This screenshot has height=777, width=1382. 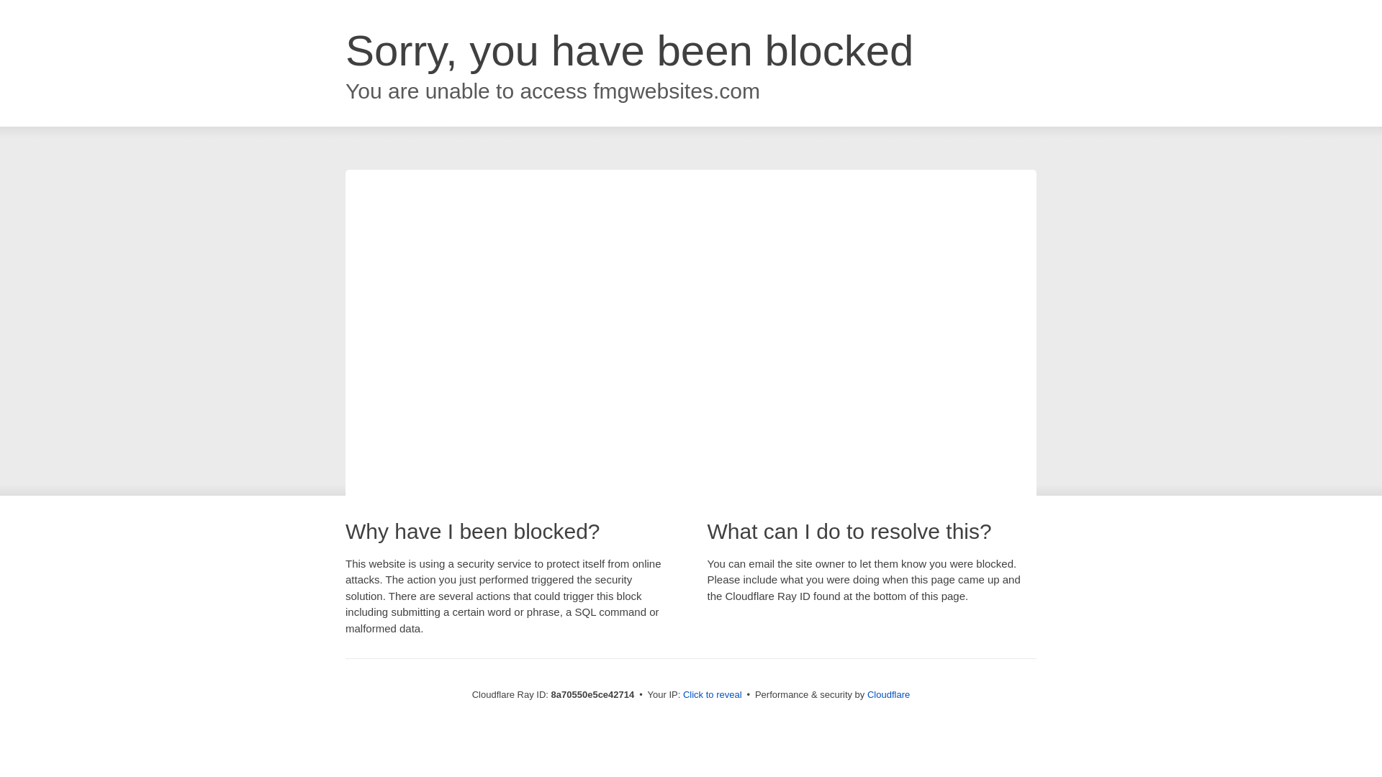 What do you see at coordinates (888, 694) in the screenshot?
I see `Cloudflare` at bounding box center [888, 694].